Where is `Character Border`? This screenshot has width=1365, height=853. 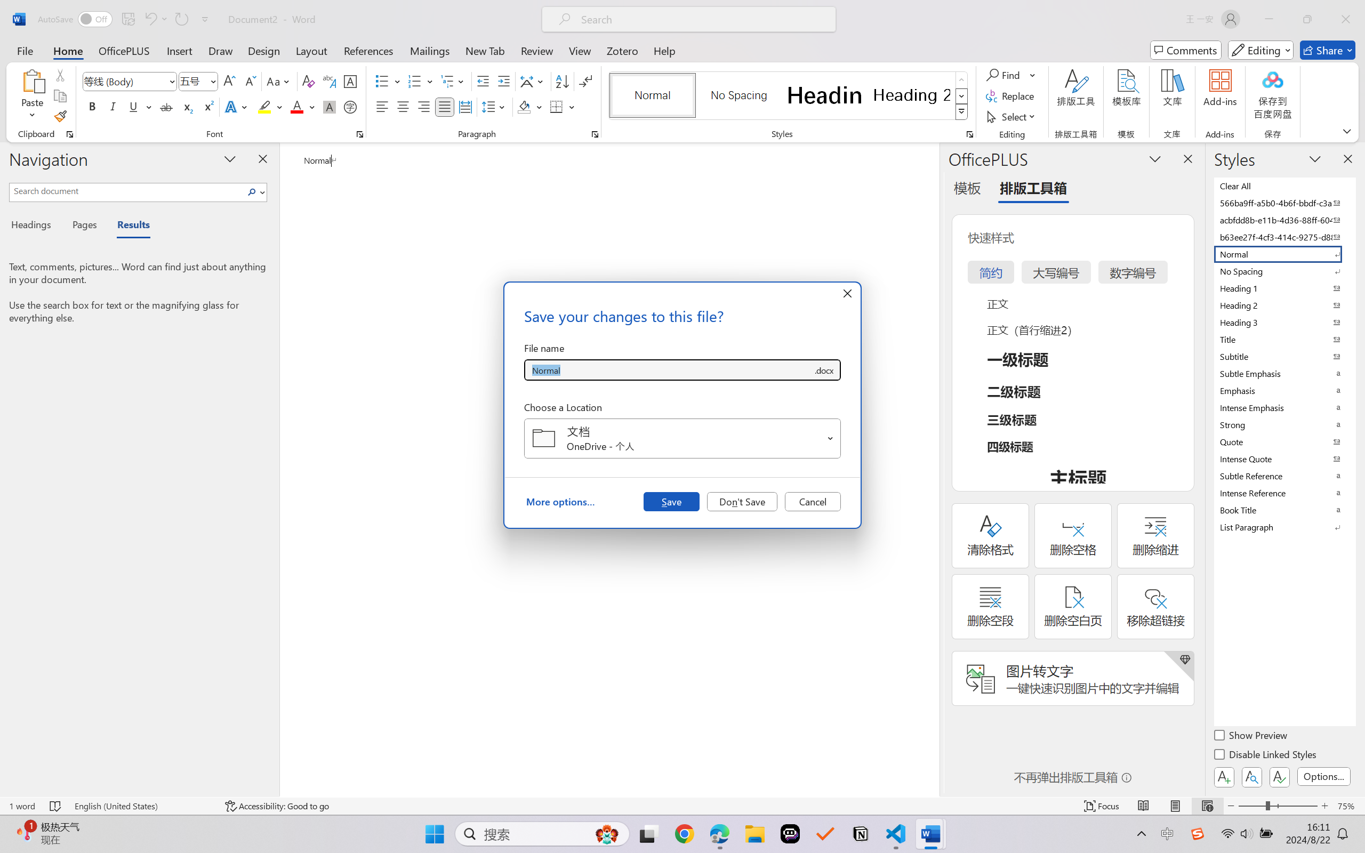 Character Border is located at coordinates (351, 81).